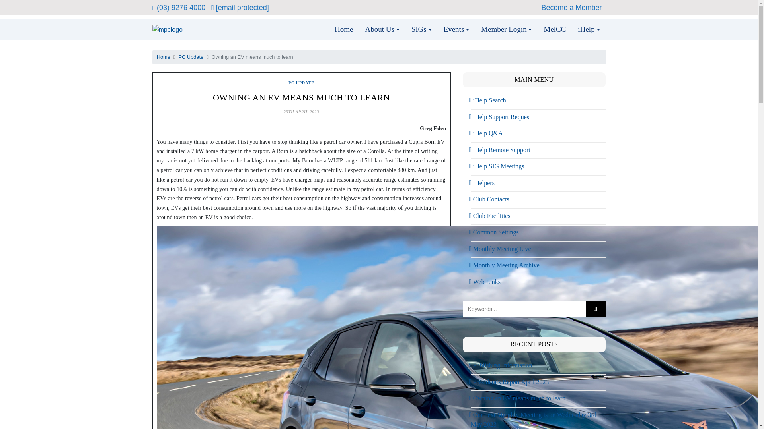  What do you see at coordinates (422, 29) in the screenshot?
I see `SIGs` at bounding box center [422, 29].